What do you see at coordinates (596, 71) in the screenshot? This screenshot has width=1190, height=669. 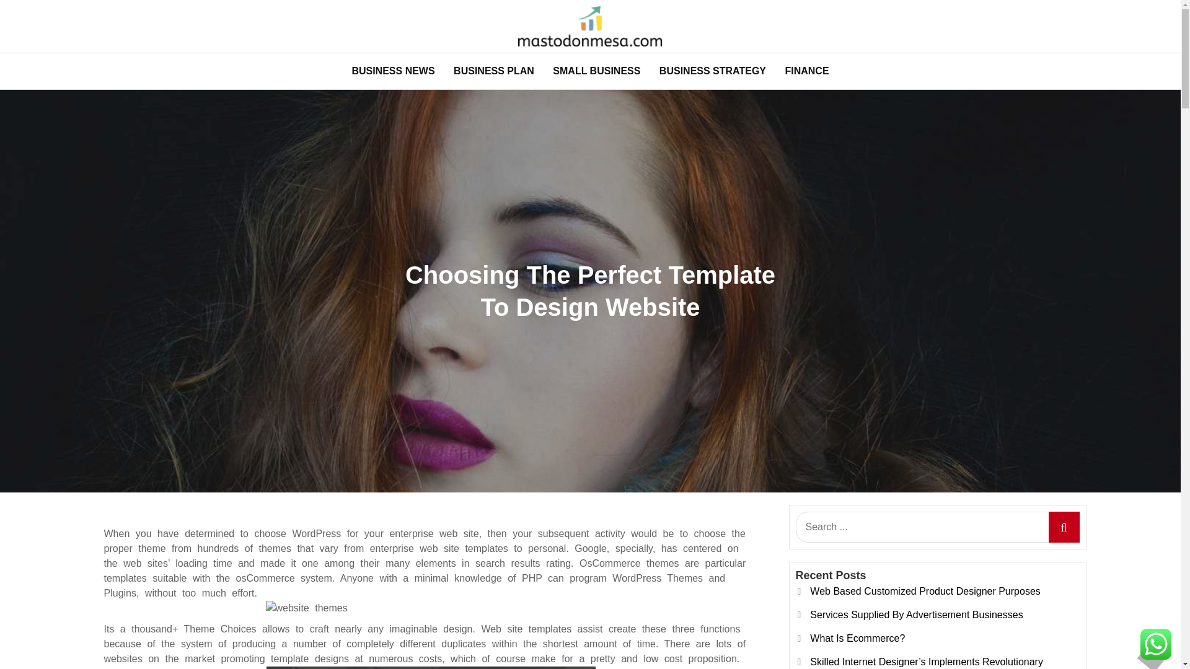 I see `SMALL BUSINESS` at bounding box center [596, 71].